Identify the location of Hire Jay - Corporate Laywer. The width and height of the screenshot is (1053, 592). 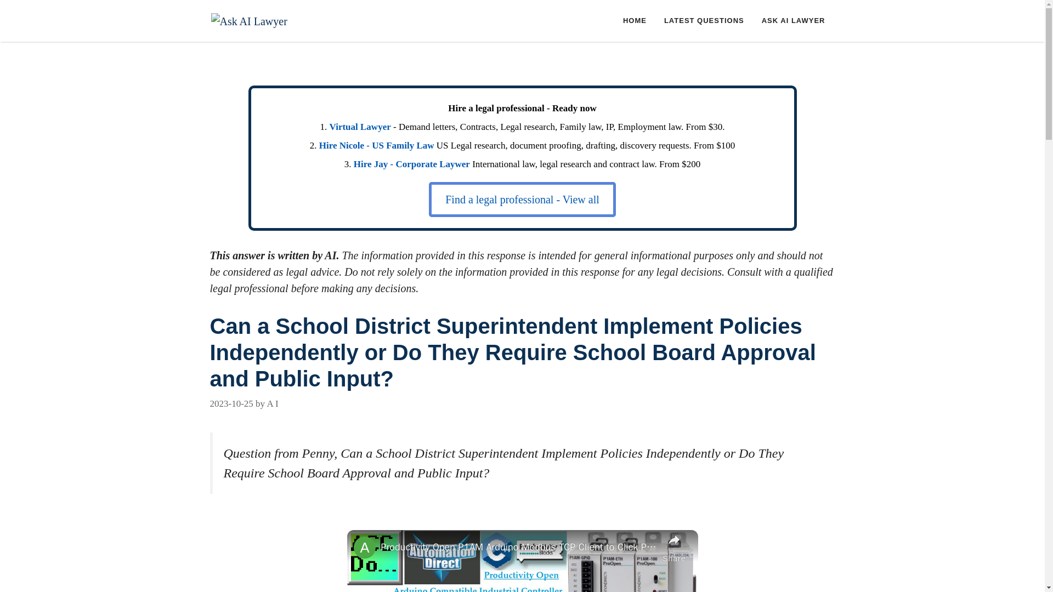
(411, 164).